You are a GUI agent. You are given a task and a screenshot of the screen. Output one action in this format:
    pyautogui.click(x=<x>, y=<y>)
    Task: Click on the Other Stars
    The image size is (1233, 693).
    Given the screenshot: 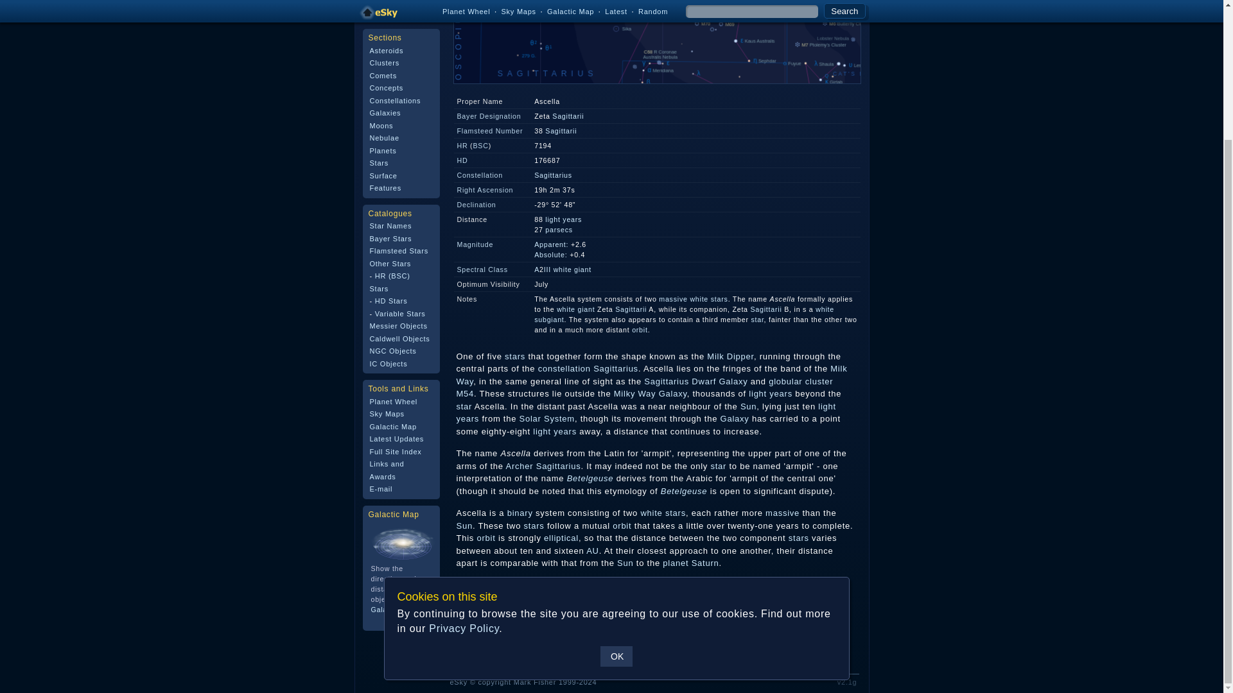 What is the action you would take?
    pyautogui.click(x=390, y=96)
    